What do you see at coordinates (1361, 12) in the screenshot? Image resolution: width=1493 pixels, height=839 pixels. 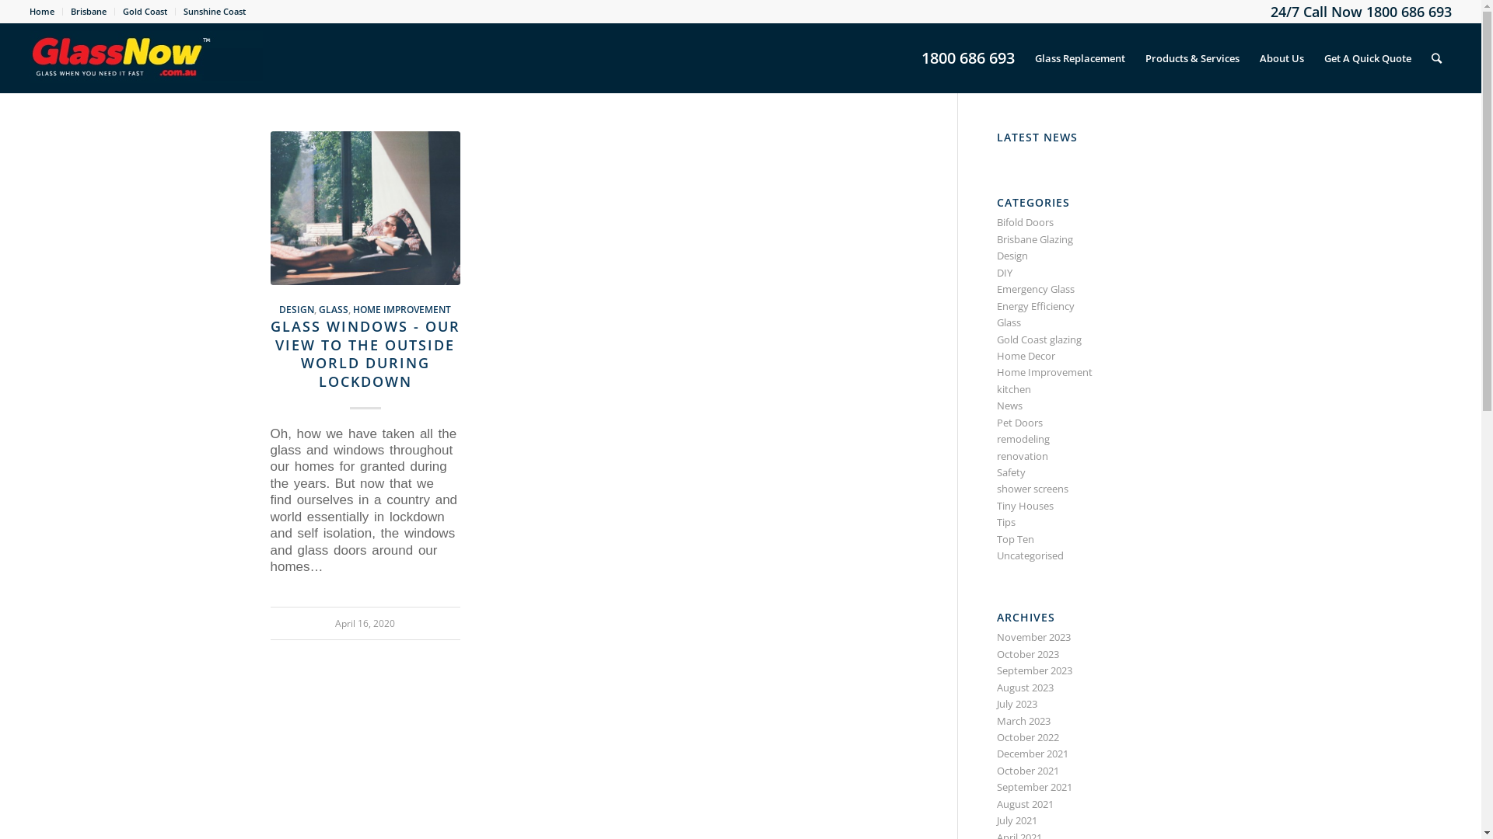 I see `24/7 Call Now 1800 686 693` at bounding box center [1361, 12].